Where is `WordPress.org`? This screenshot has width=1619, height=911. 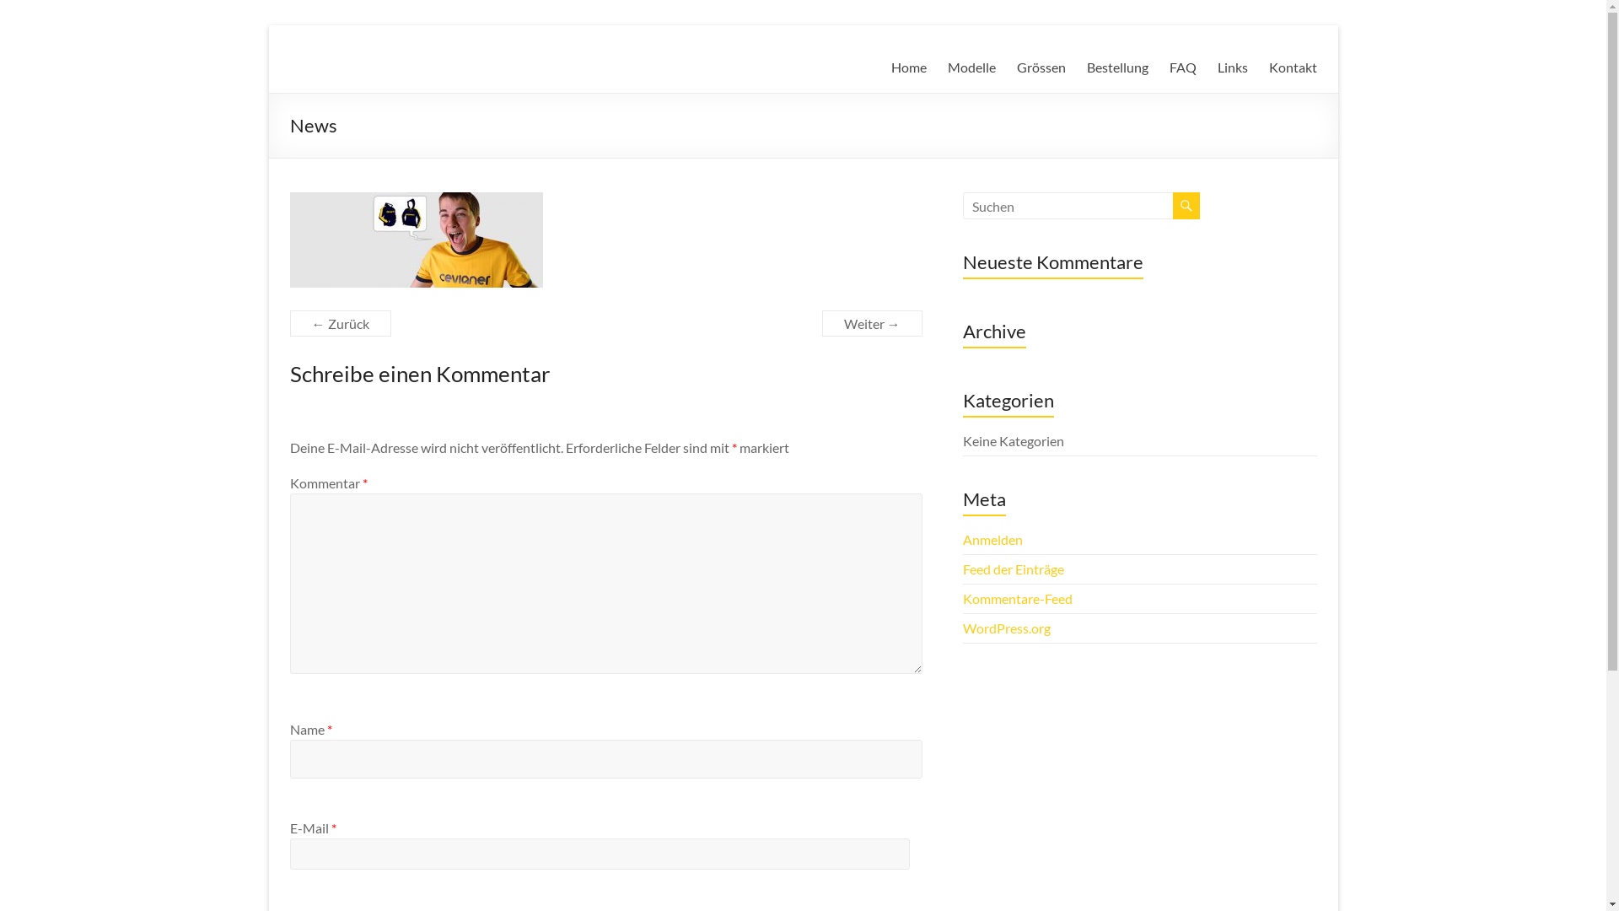
WordPress.org is located at coordinates (1007, 628).